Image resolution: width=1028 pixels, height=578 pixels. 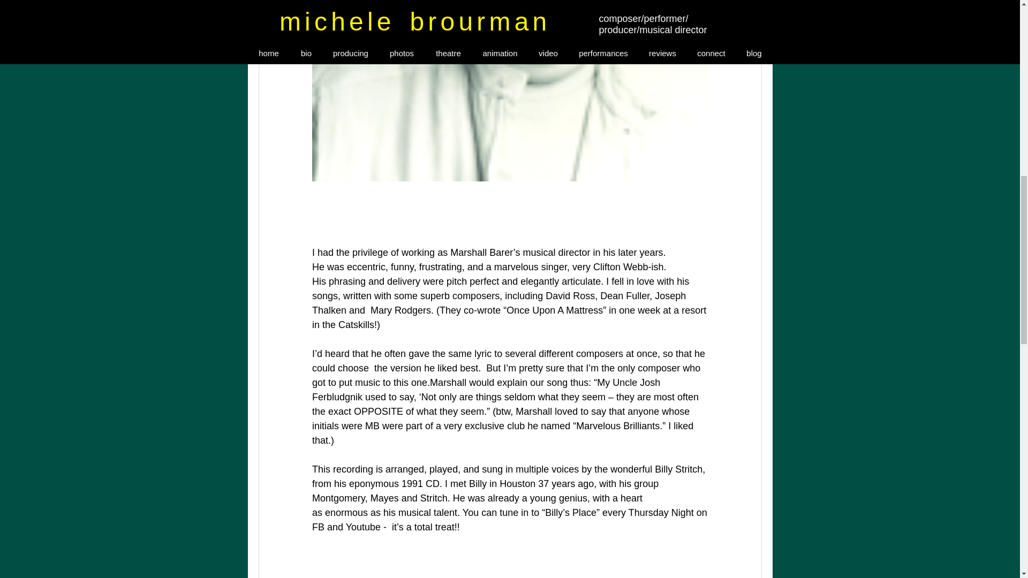 What do you see at coordinates (510, 572) in the screenshot?
I see `ricos-video` at bounding box center [510, 572].